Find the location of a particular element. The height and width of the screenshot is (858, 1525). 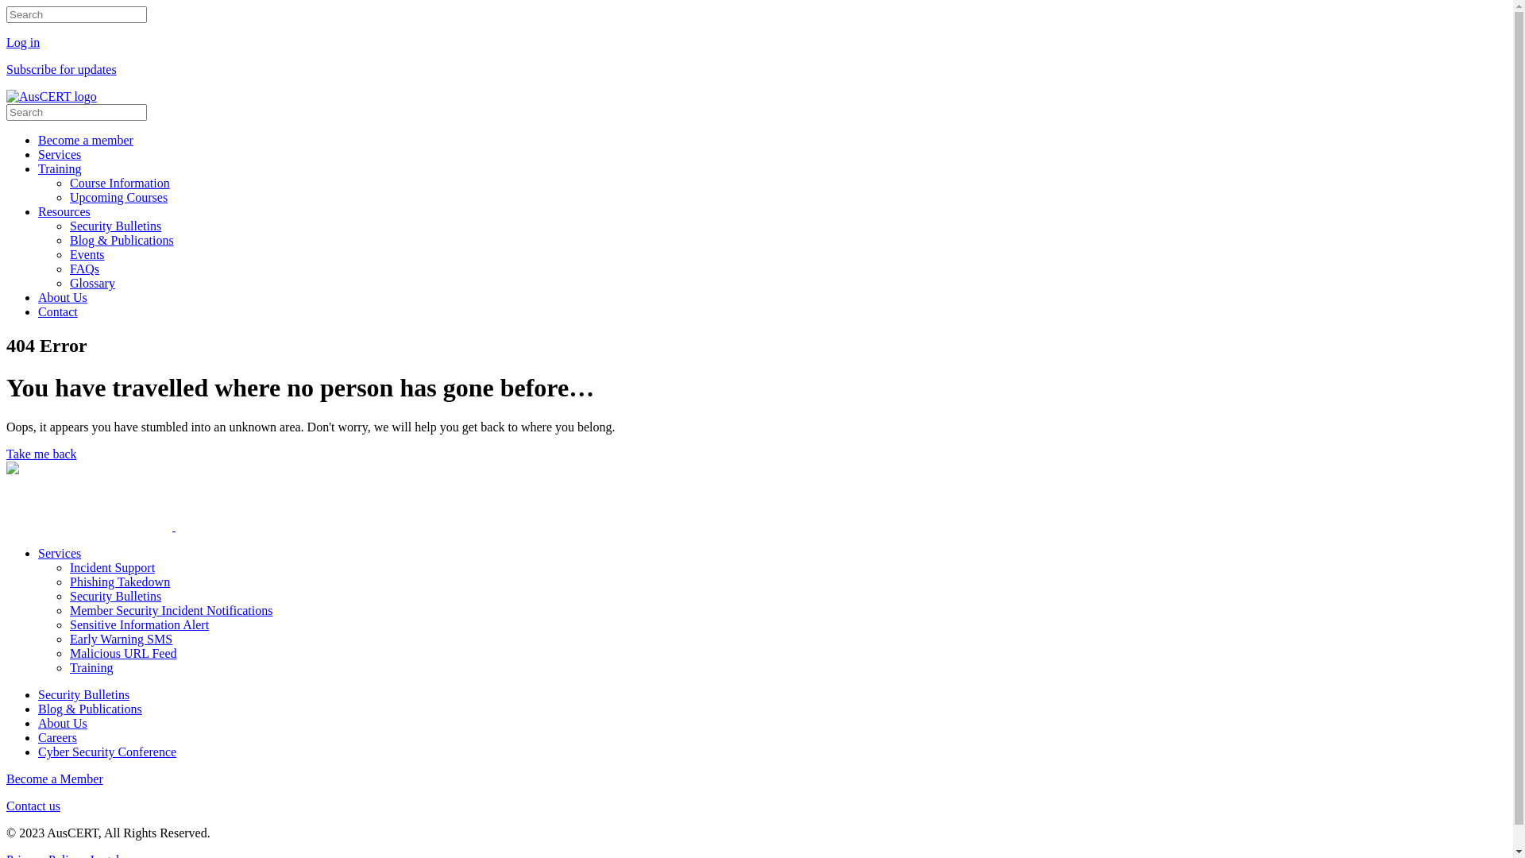

Take me back is located at coordinates (756, 454).